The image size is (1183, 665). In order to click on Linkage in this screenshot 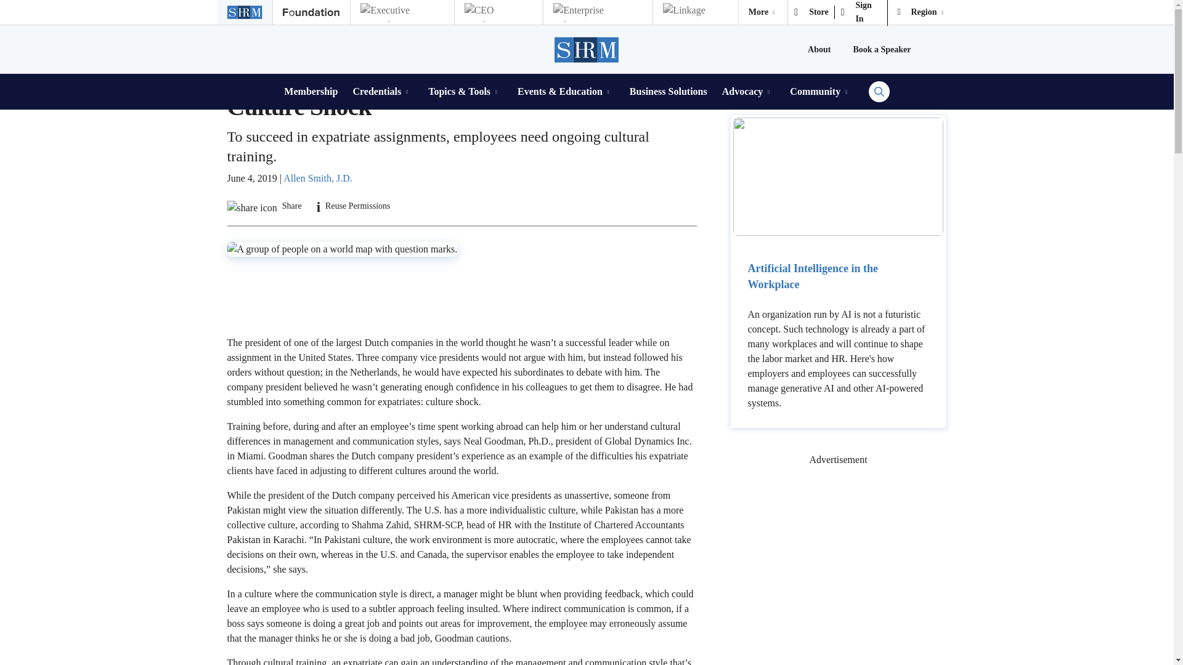, I will do `click(695, 12)`.